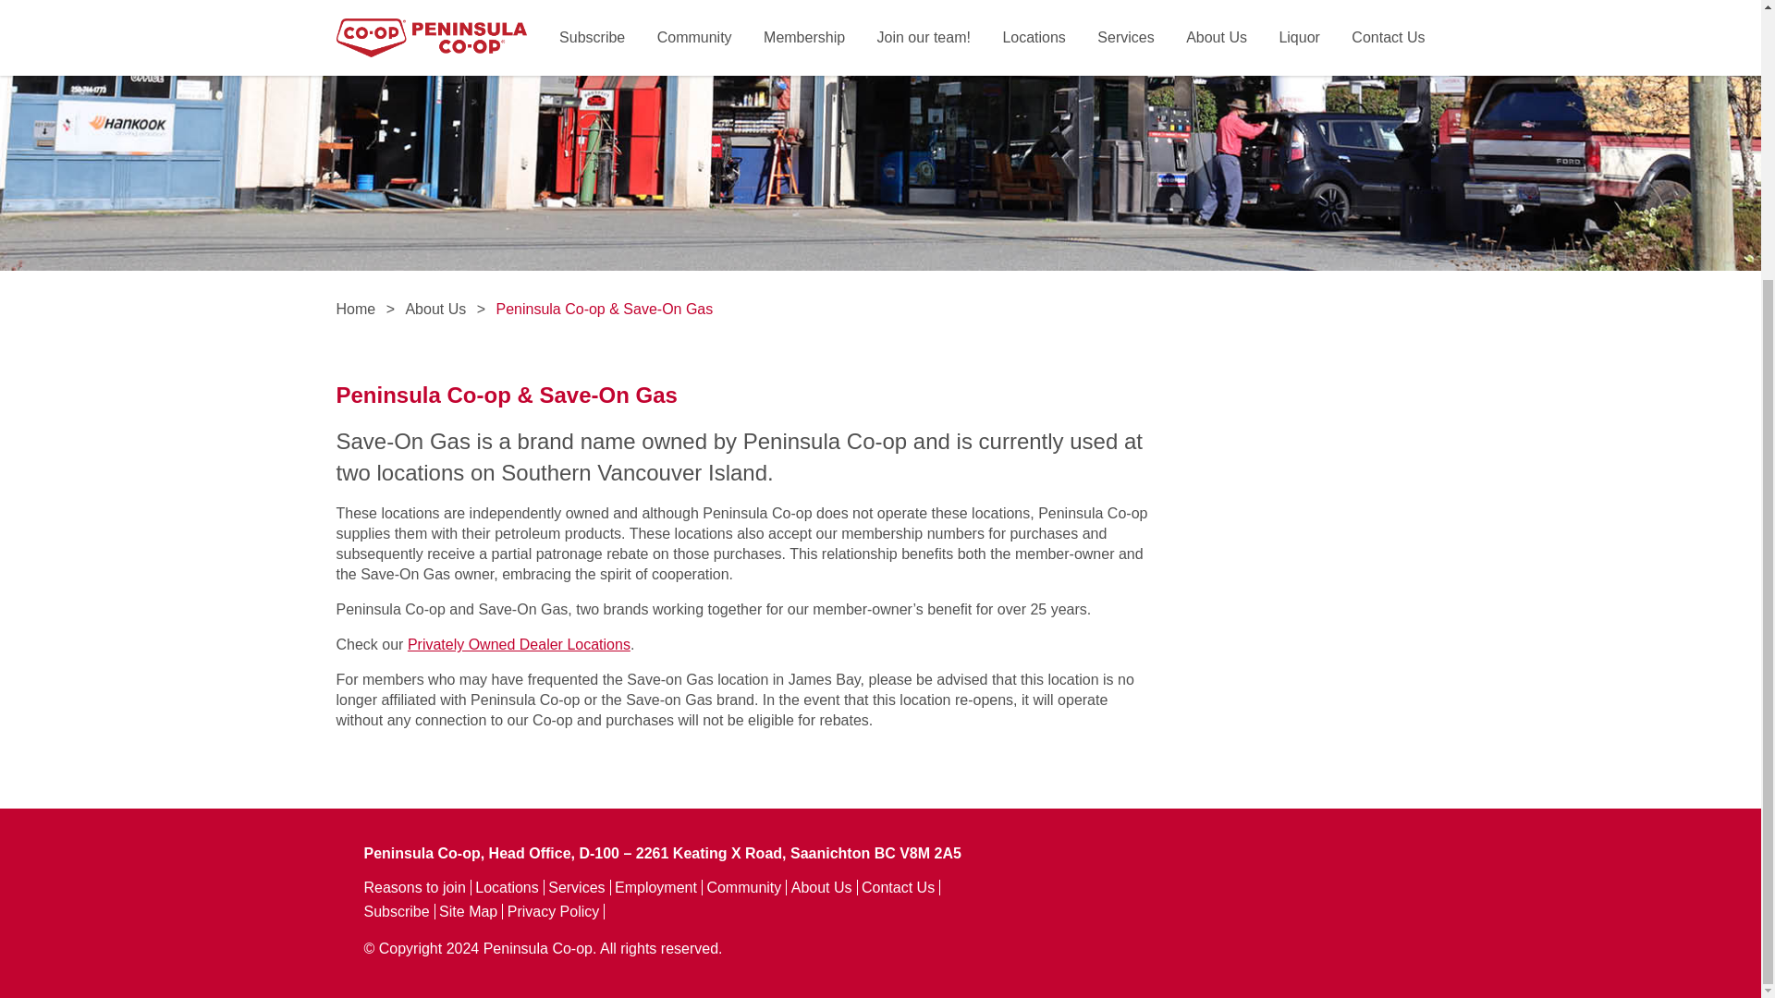  I want to click on Peninsula CO-OP's Youtube Channel, so click(1125, 938).